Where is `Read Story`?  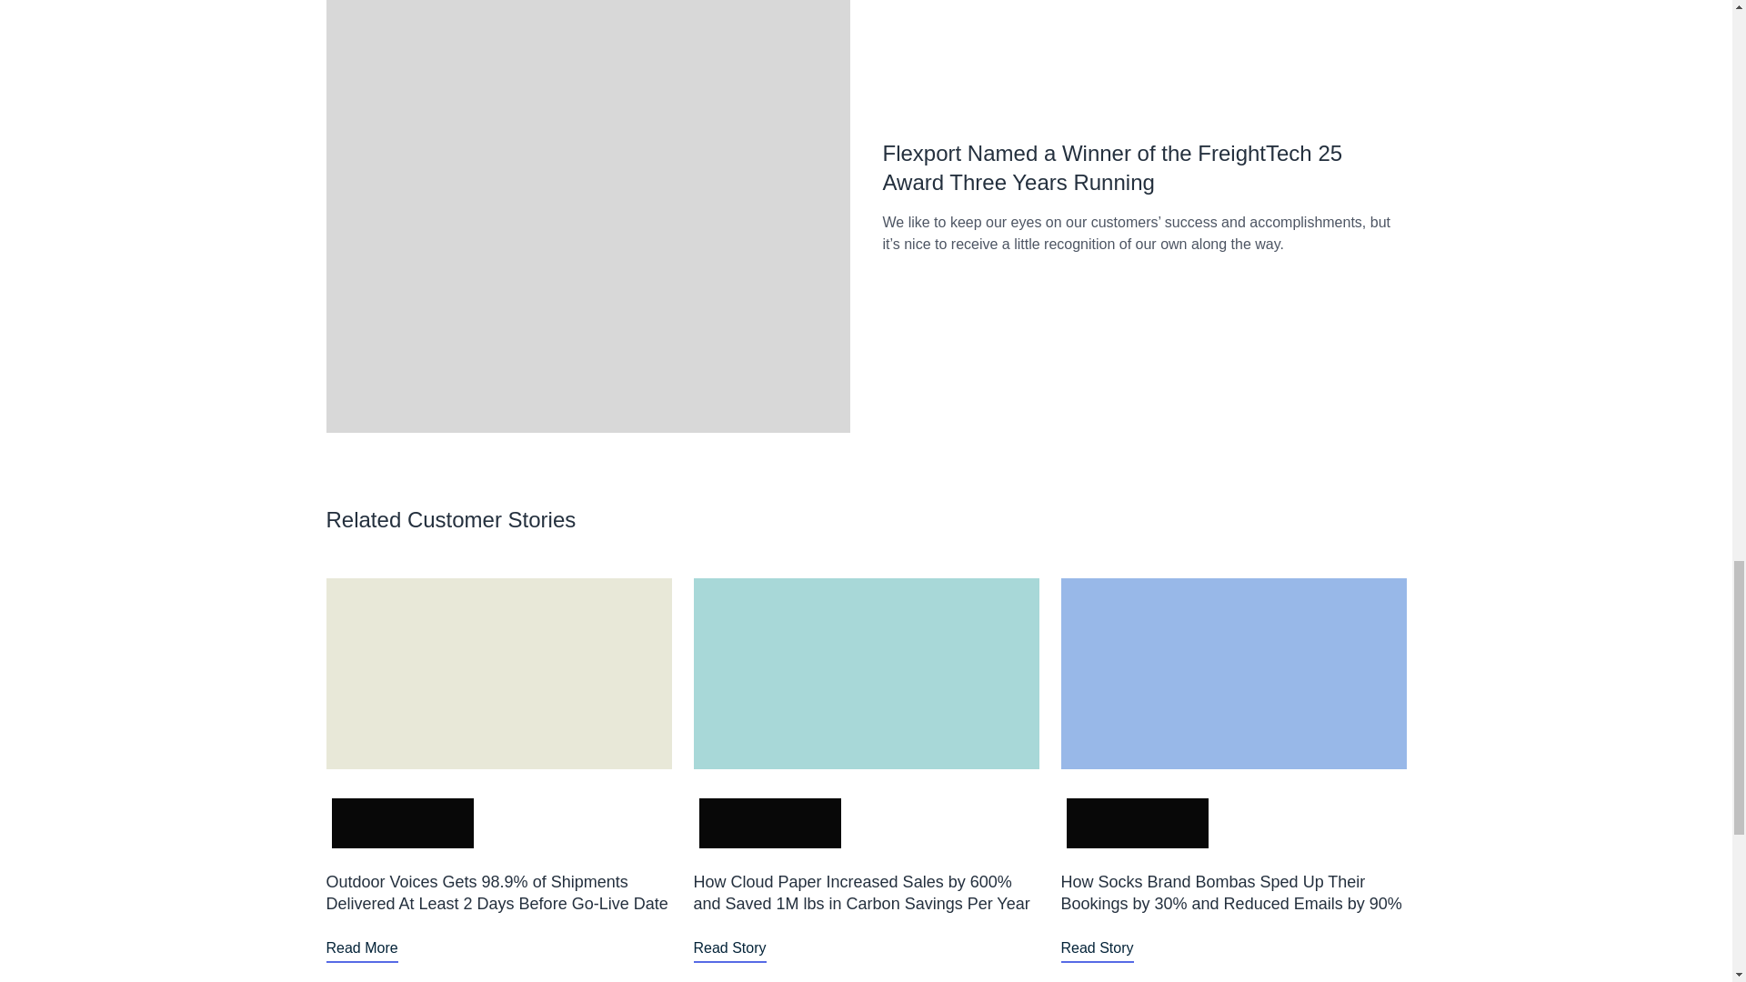 Read Story is located at coordinates (729, 948).